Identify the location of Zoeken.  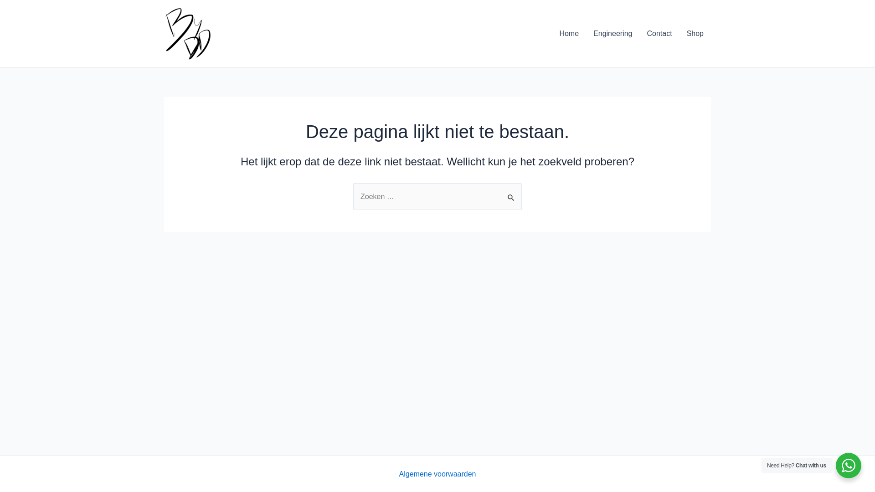
(511, 193).